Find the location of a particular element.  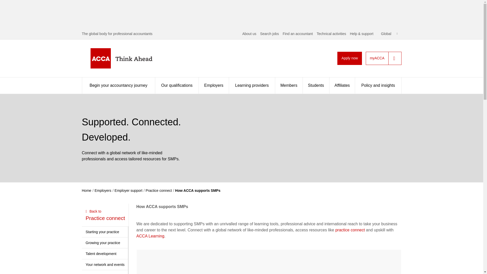

About us is located at coordinates (249, 34).